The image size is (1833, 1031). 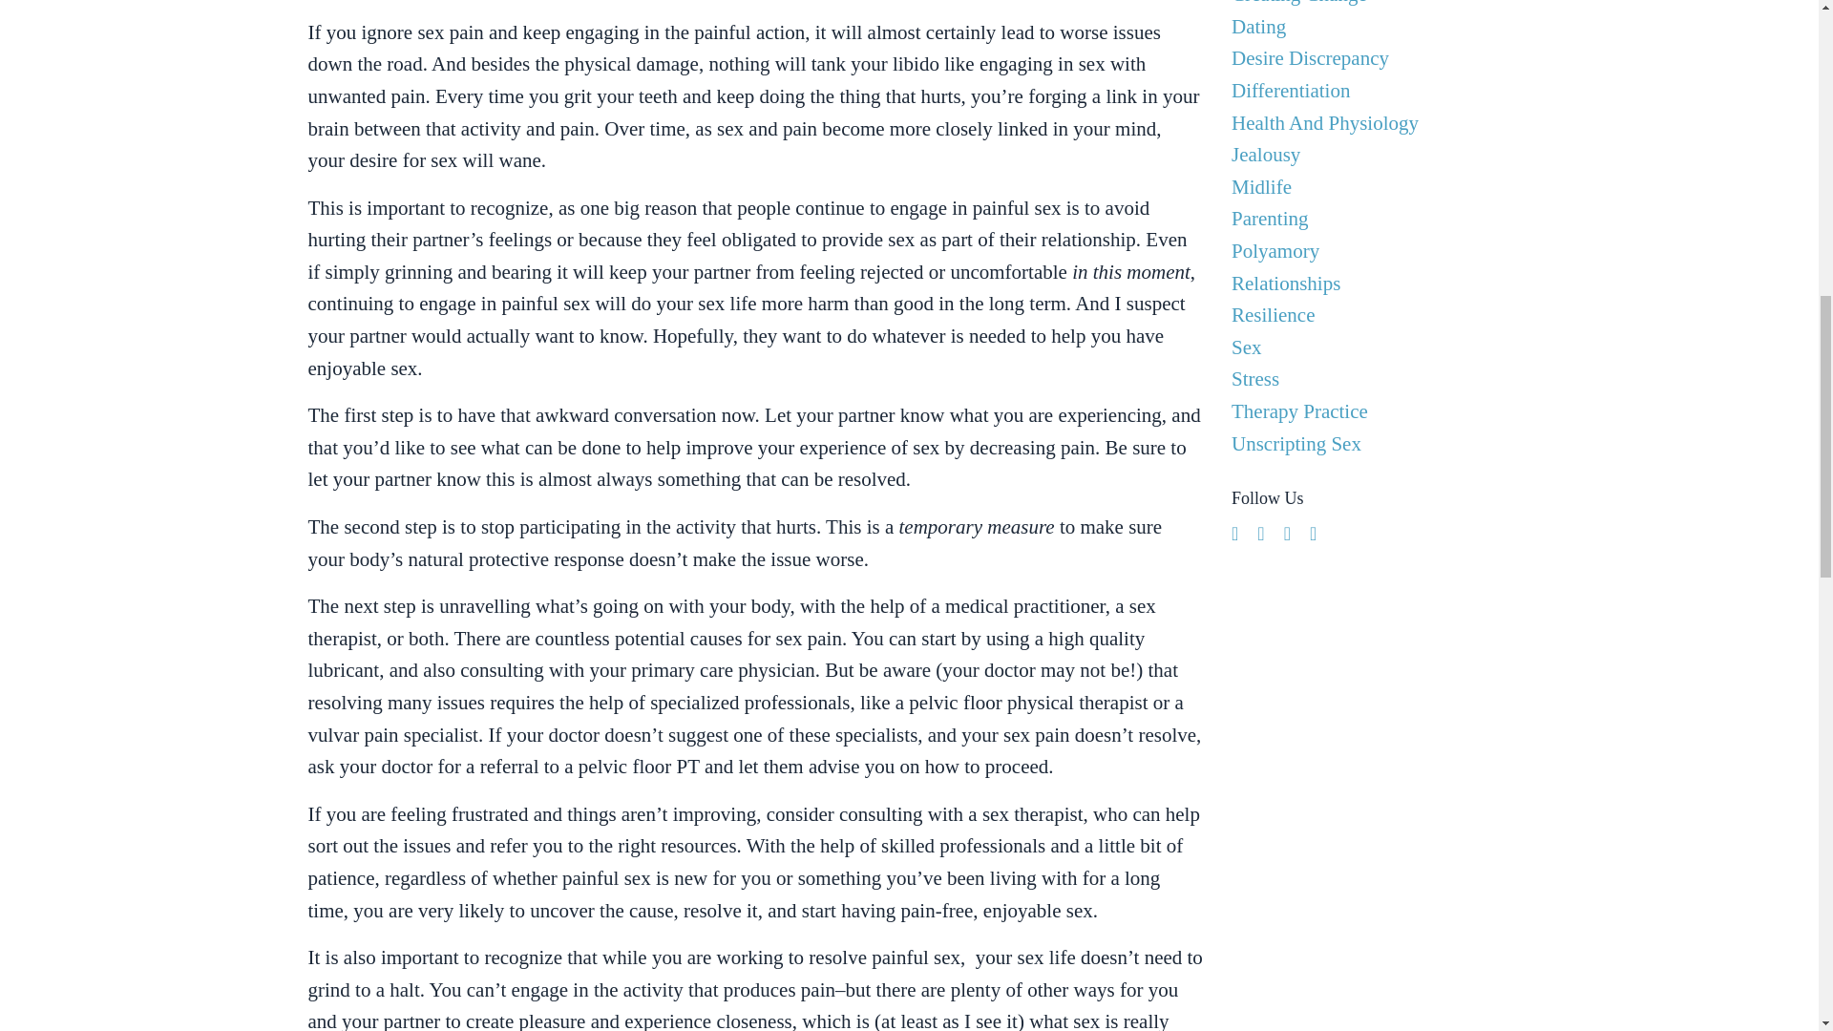 I want to click on Midlife, so click(x=1371, y=187).